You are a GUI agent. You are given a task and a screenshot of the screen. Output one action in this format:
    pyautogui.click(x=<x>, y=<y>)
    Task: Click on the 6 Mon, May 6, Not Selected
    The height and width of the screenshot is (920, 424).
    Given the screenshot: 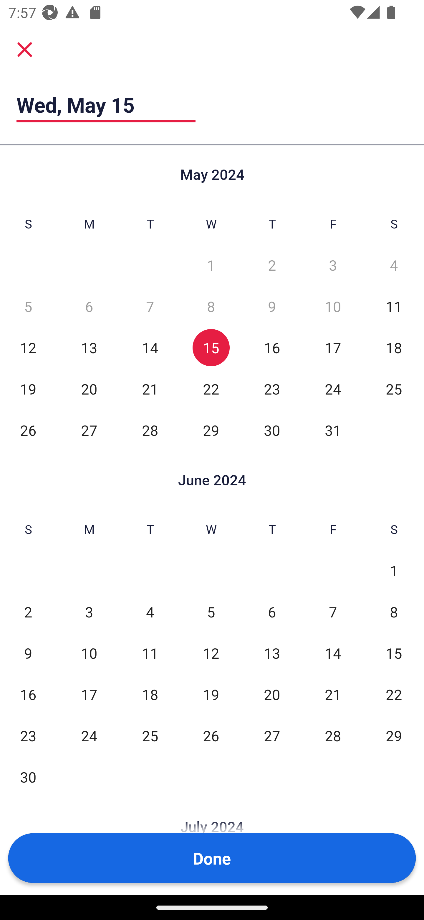 What is the action you would take?
    pyautogui.click(x=89, y=306)
    